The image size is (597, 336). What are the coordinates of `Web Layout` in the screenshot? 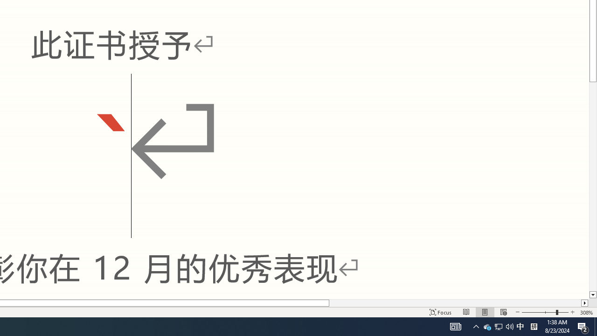 It's located at (503, 312).